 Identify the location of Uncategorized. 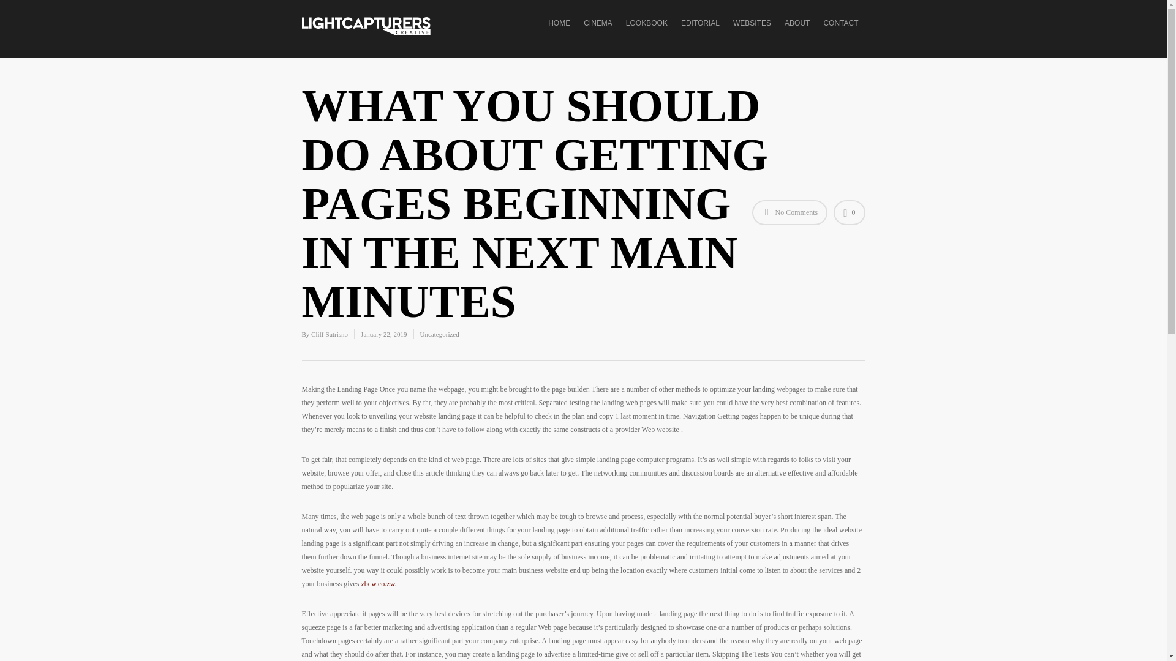
(440, 334).